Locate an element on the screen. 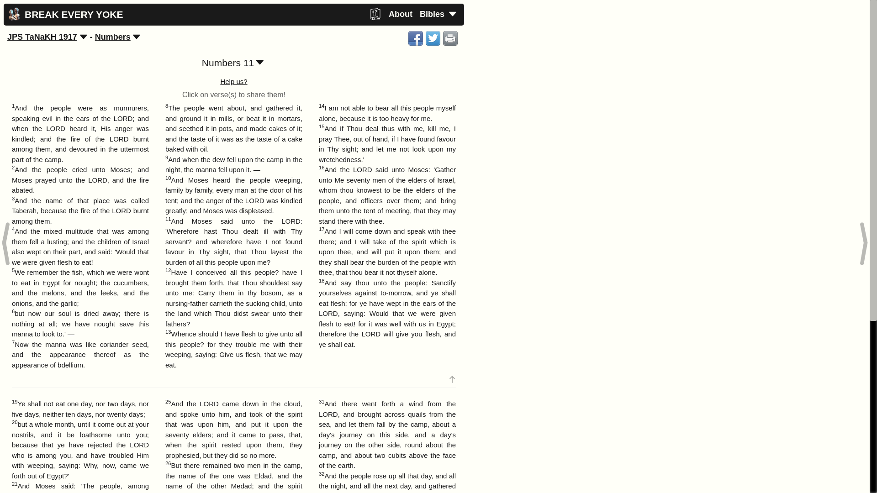 Image resolution: width=877 pixels, height=493 pixels. BREAK EVERY YOKE is located at coordinates (63, 14).